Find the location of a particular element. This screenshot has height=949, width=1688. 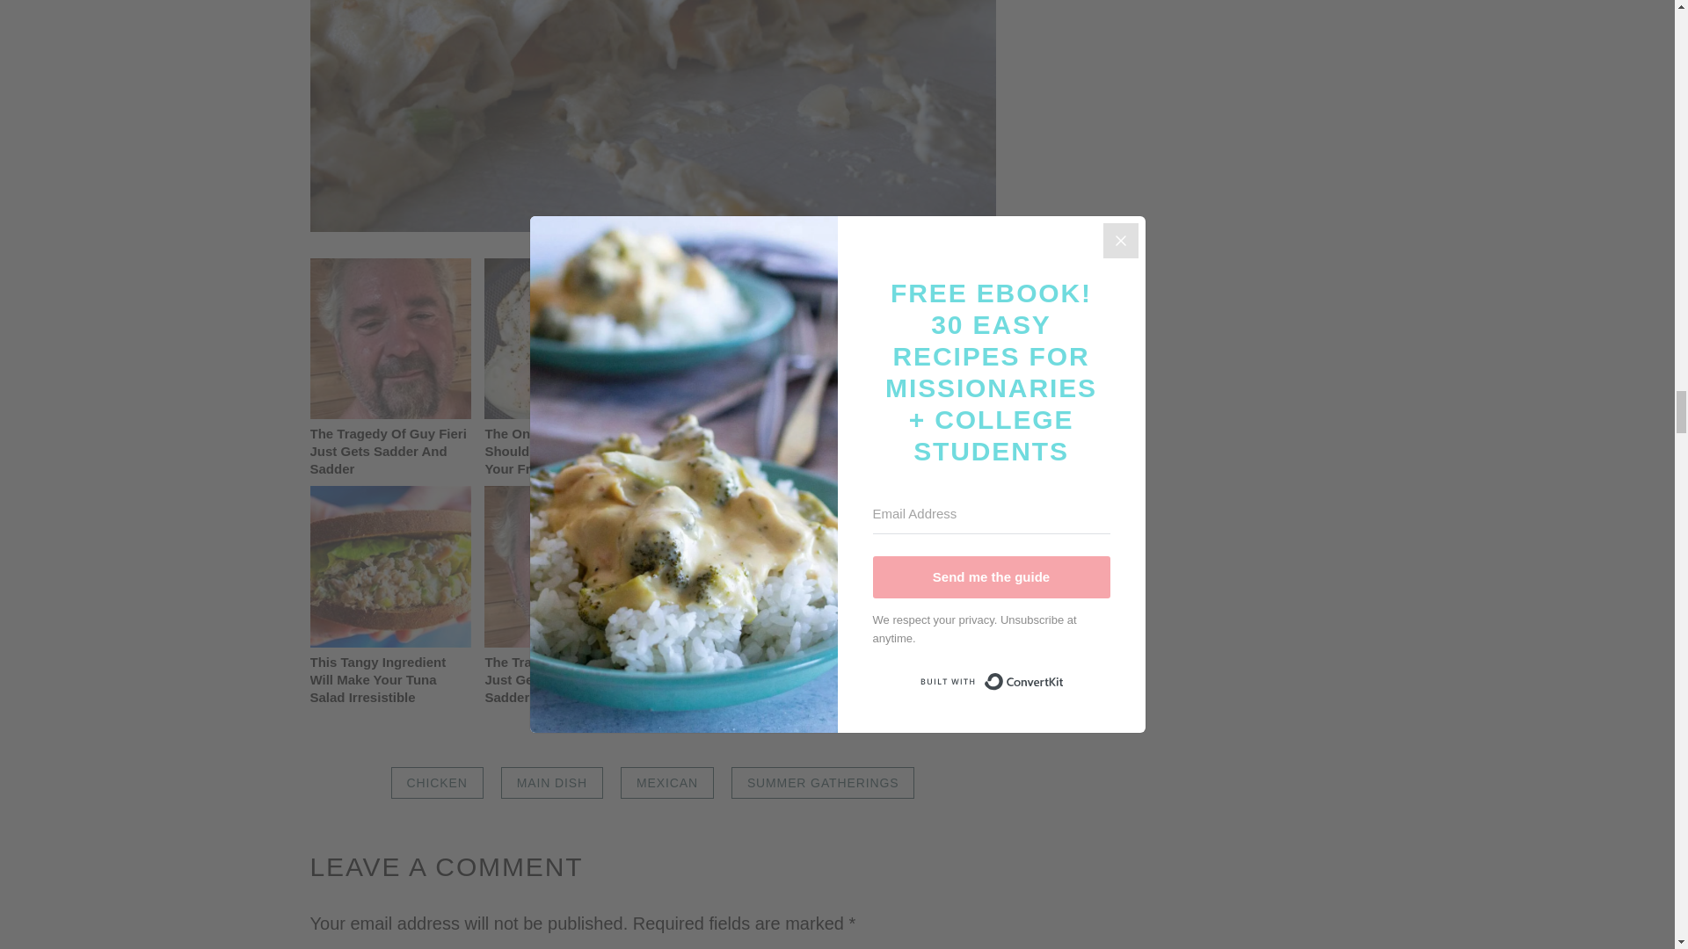

Family Favorite Chicken Enchiladas is located at coordinates (652, 116).